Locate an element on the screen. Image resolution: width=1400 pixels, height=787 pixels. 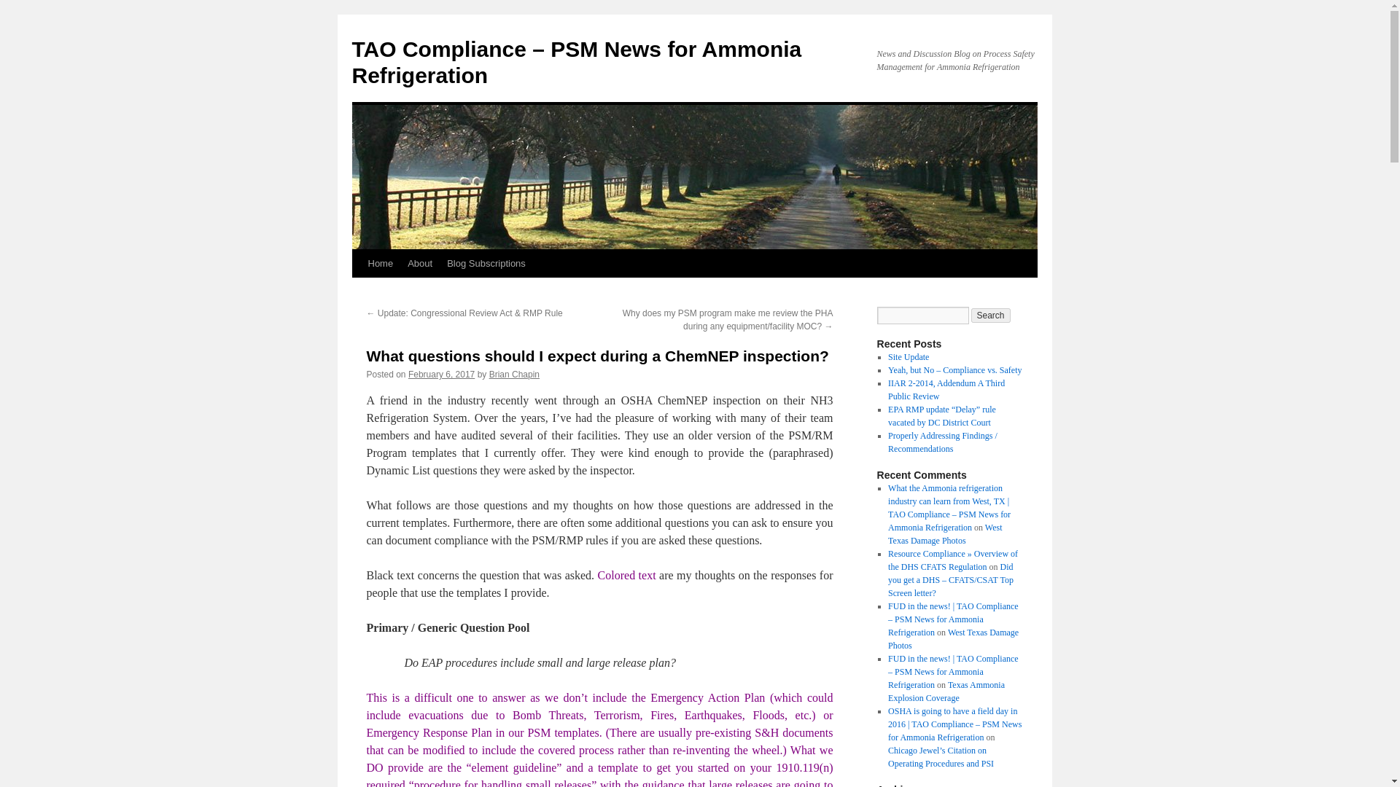
Site Update is located at coordinates (909, 356).